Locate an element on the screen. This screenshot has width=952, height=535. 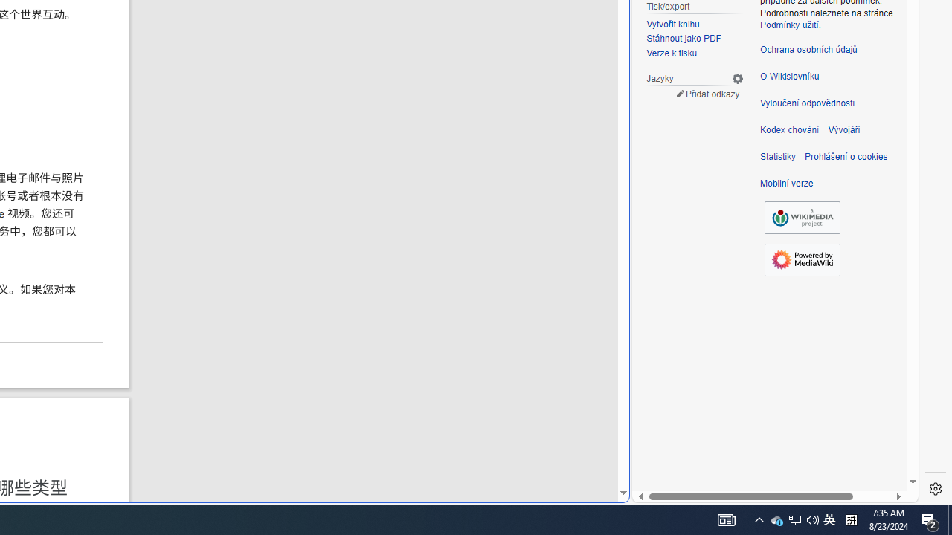
Wikimedia Foundation is located at coordinates (802, 217).